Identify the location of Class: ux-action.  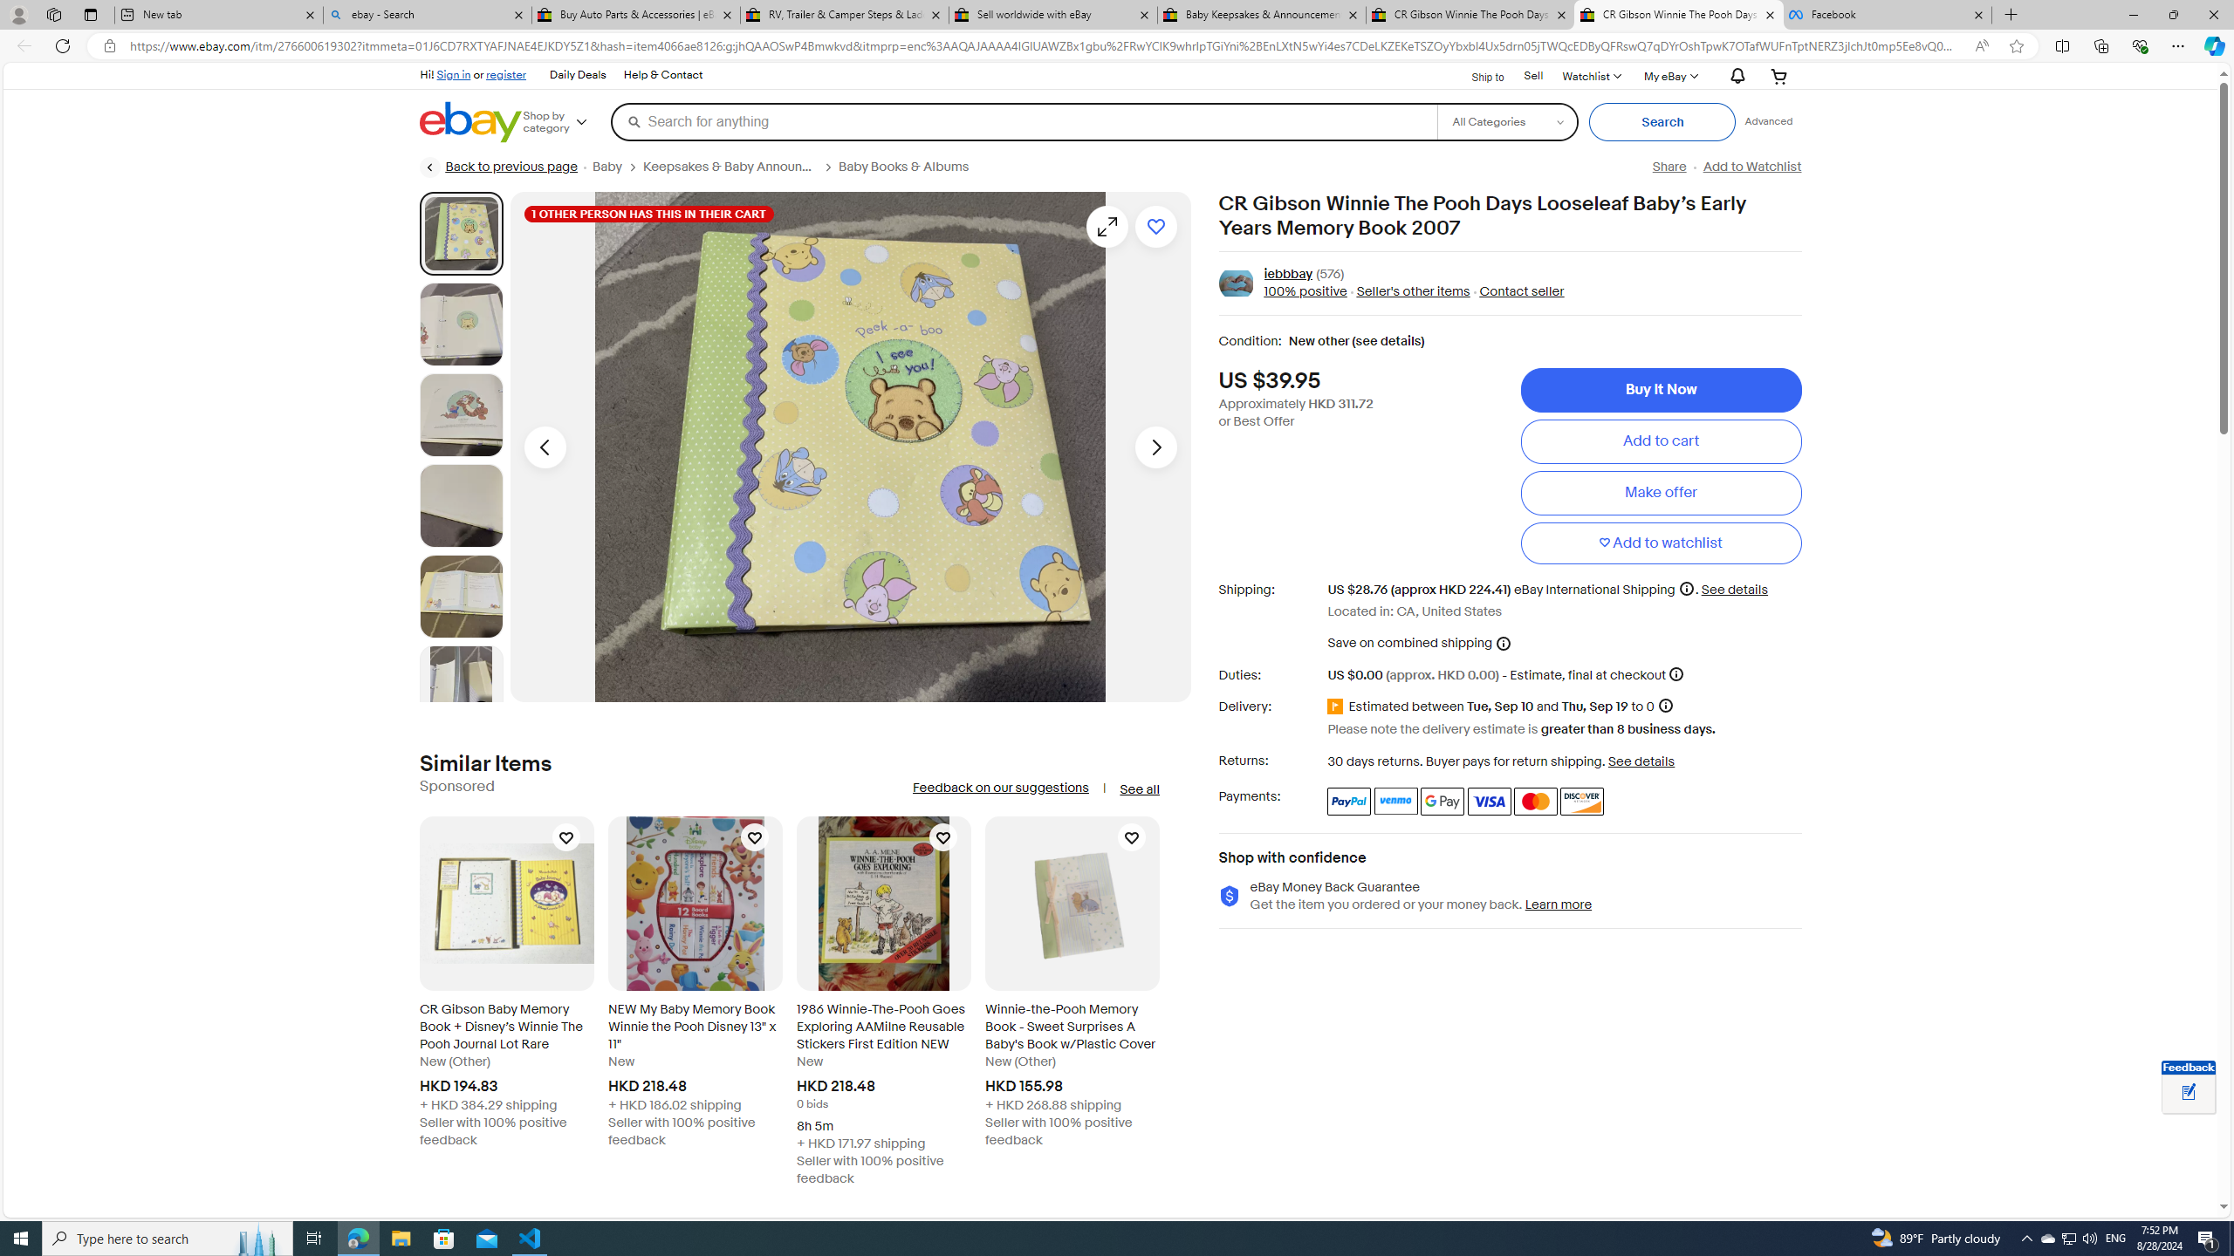
(1236, 283).